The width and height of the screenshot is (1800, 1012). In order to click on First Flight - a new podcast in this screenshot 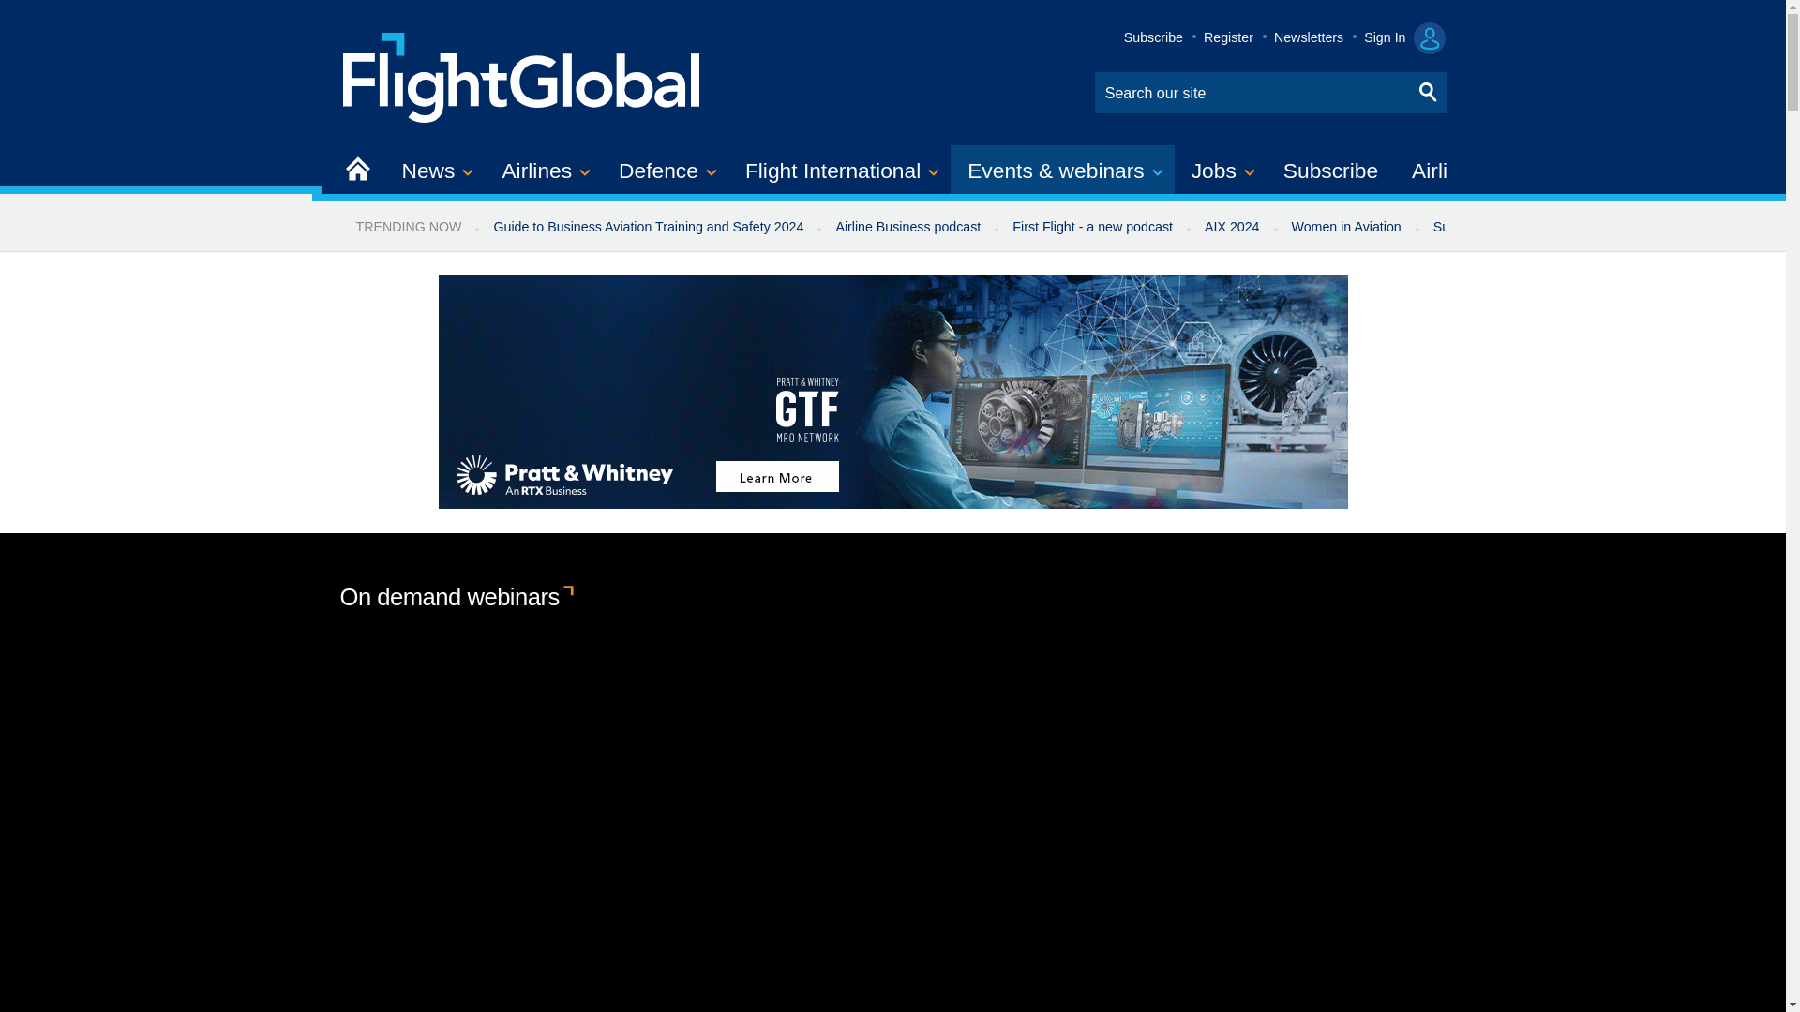, I will do `click(1092, 227)`.